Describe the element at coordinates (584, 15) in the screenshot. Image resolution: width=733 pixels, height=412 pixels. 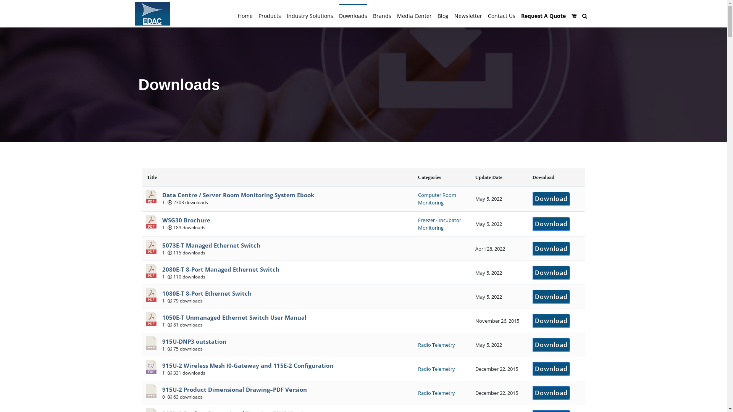
I see `Search` at that location.